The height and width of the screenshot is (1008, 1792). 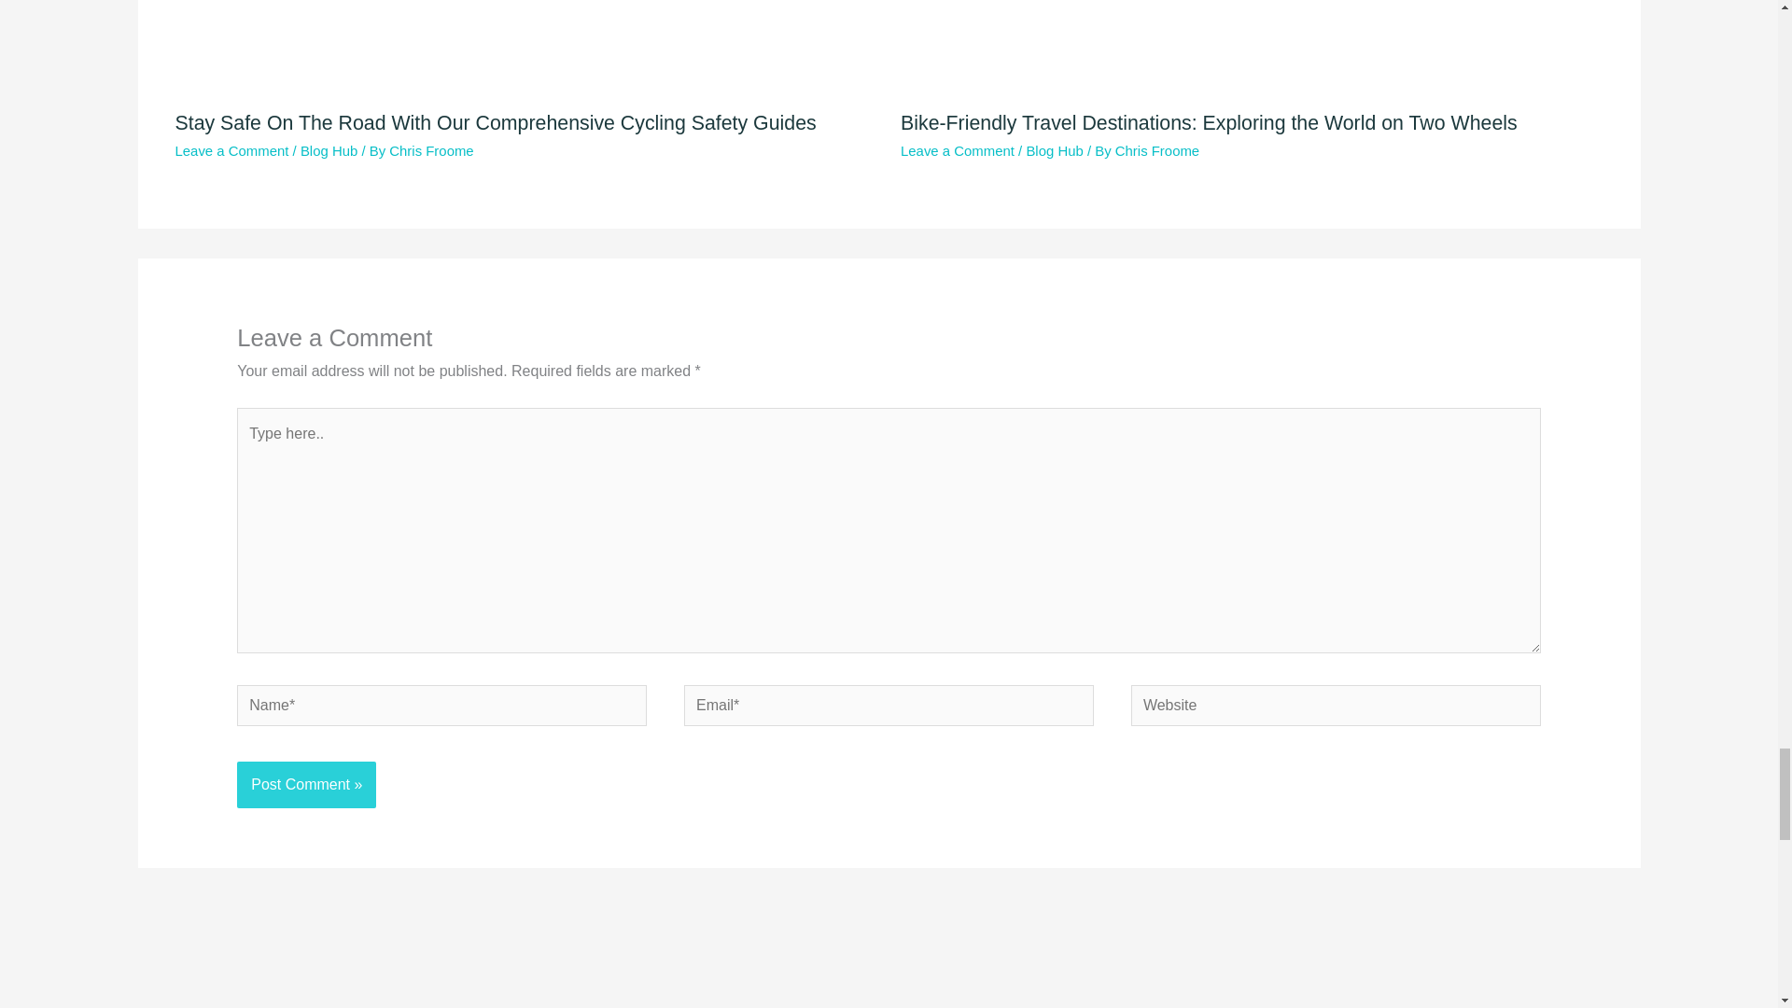 I want to click on Leave a Comment, so click(x=958, y=150).